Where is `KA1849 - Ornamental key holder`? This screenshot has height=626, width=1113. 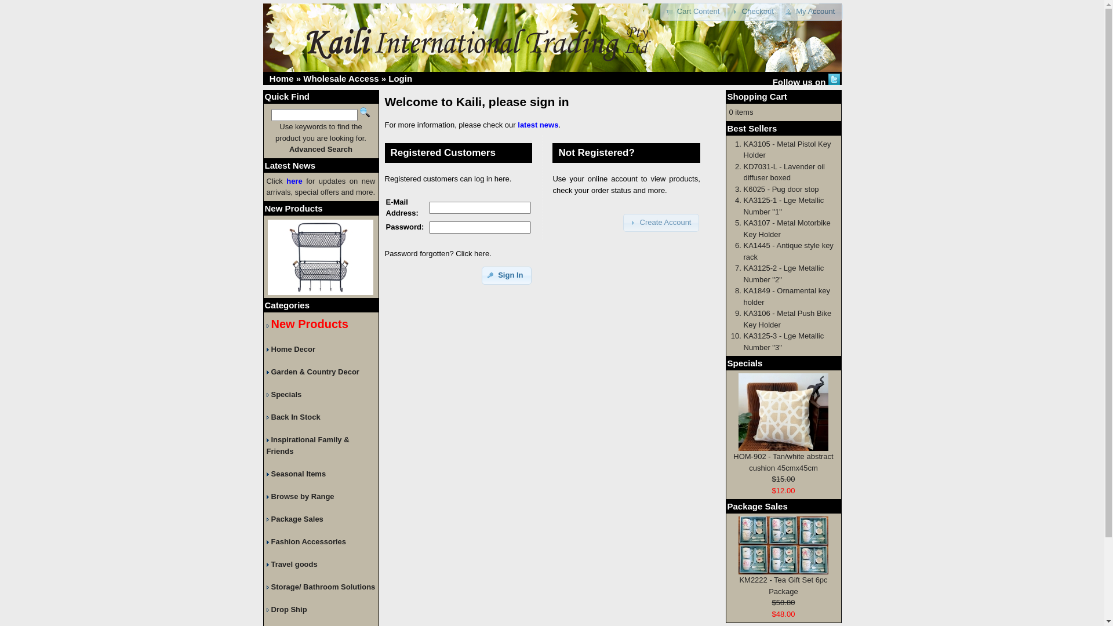
KA1849 - Ornamental key holder is located at coordinates (787, 297).